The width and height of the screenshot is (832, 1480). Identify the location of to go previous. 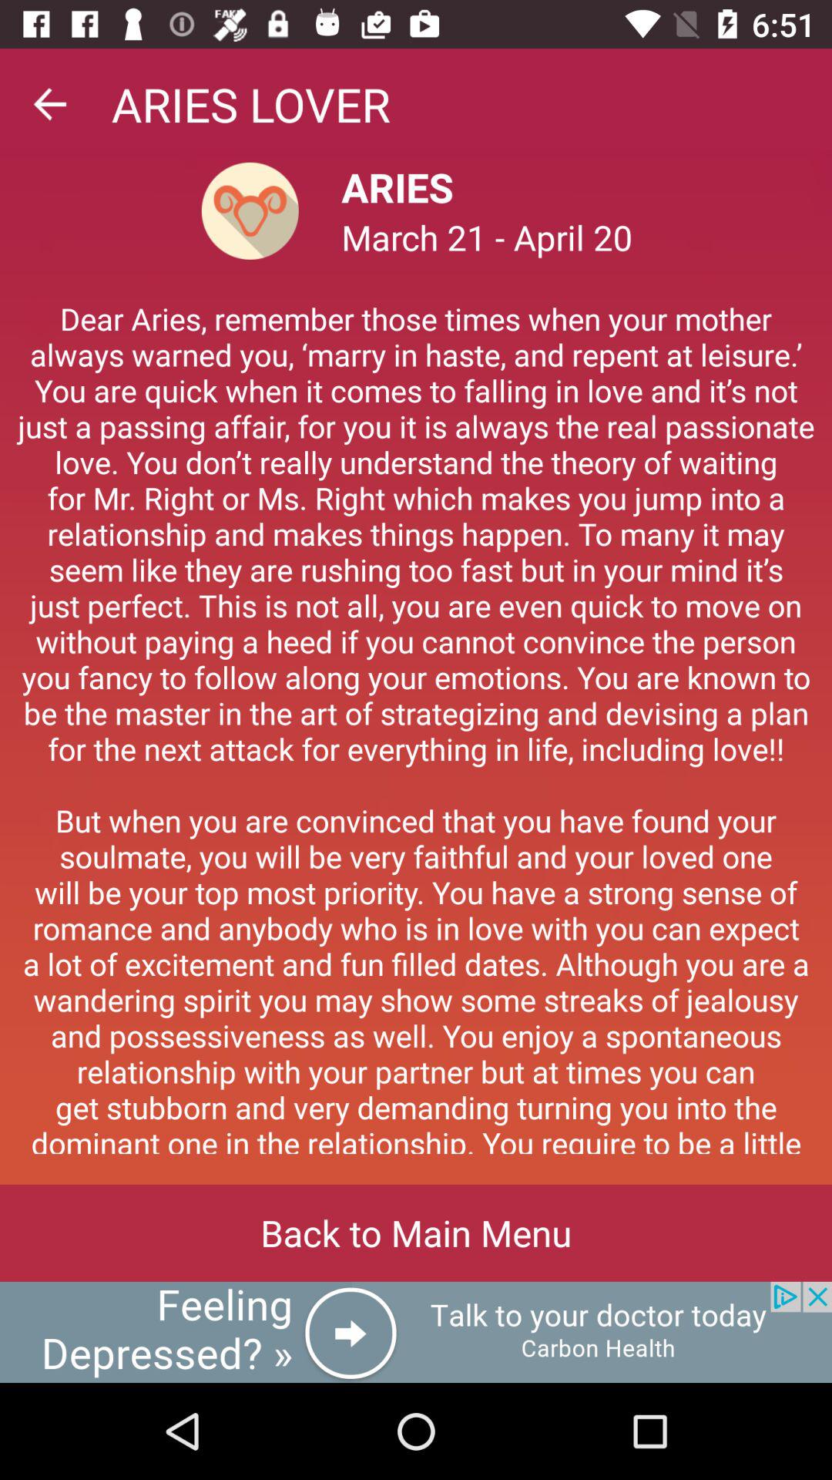
(49, 104).